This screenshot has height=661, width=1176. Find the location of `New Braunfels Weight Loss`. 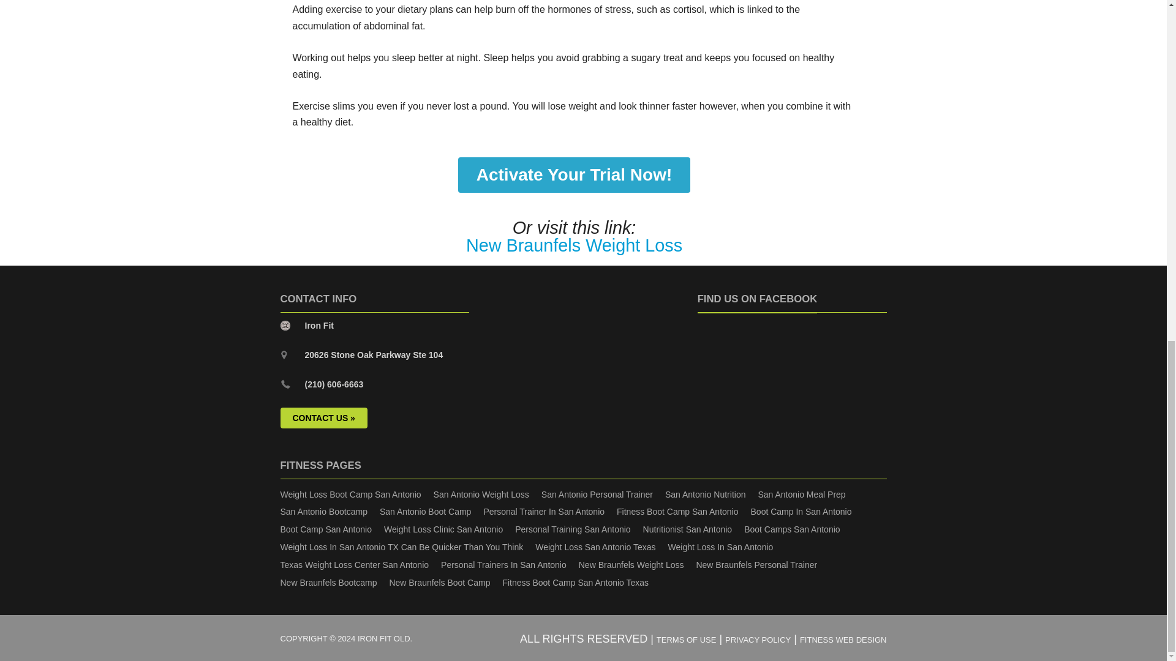

New Braunfels Weight Loss is located at coordinates (573, 245).